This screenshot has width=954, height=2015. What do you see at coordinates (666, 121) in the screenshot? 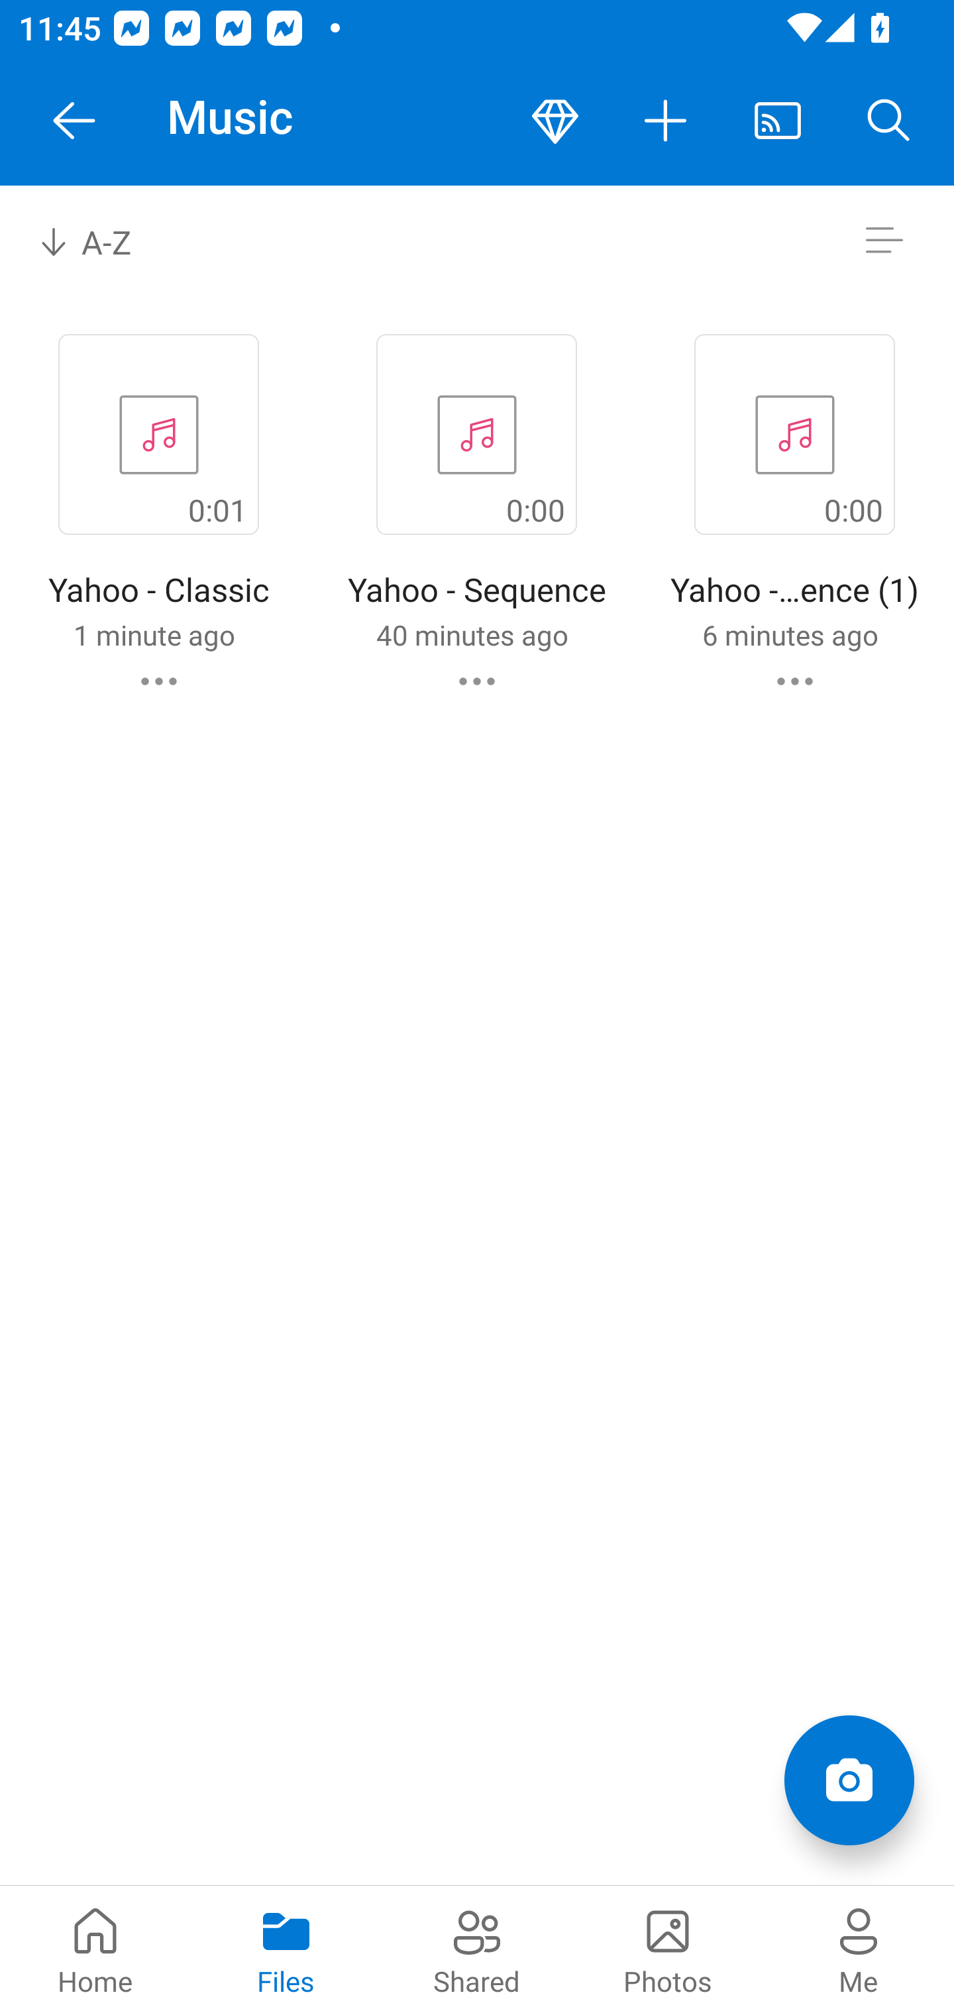
I see `More actions button` at bounding box center [666, 121].